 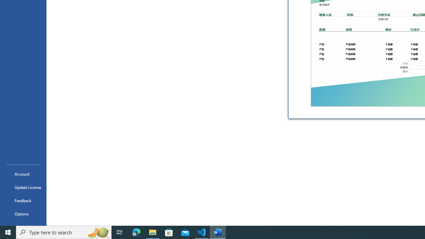 I want to click on Task View, so click(x=120, y=232).